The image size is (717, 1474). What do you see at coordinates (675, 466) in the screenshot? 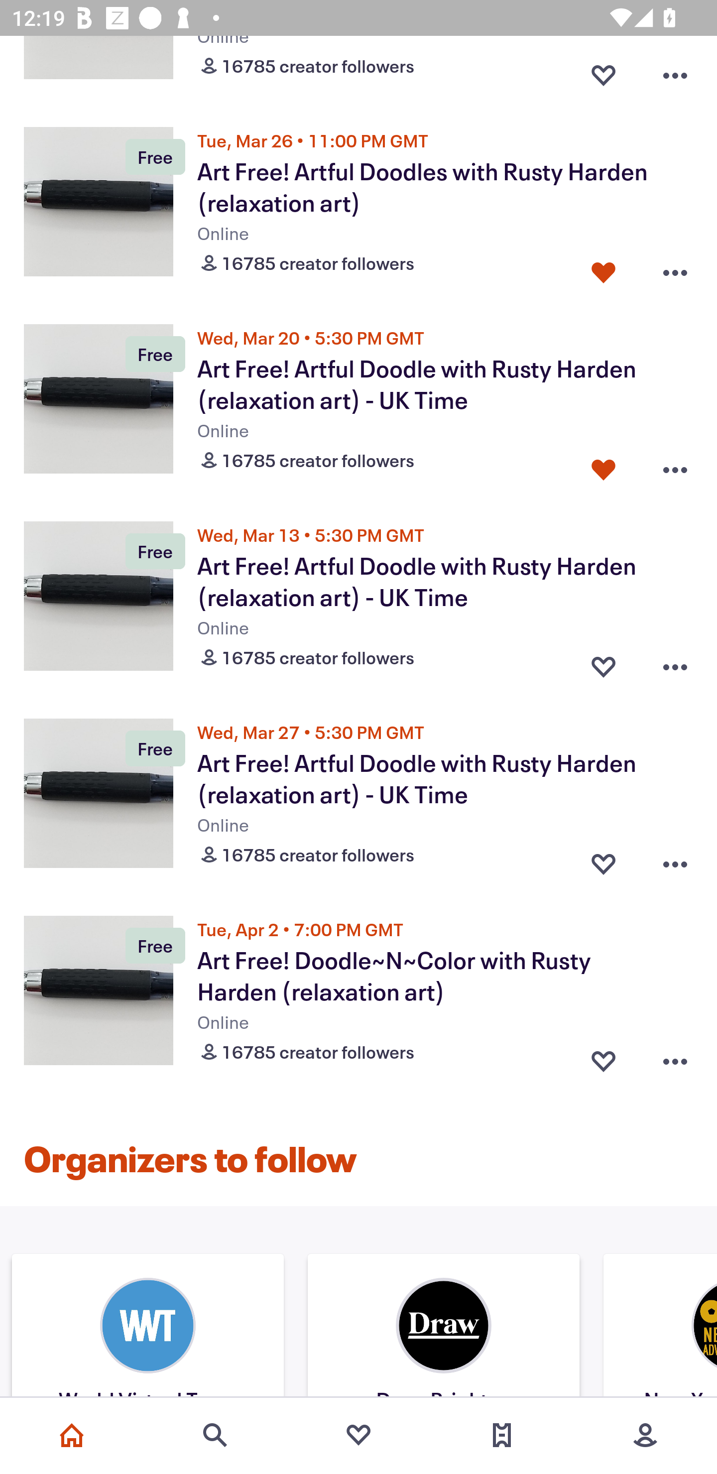
I see `Overflow menu button` at bounding box center [675, 466].